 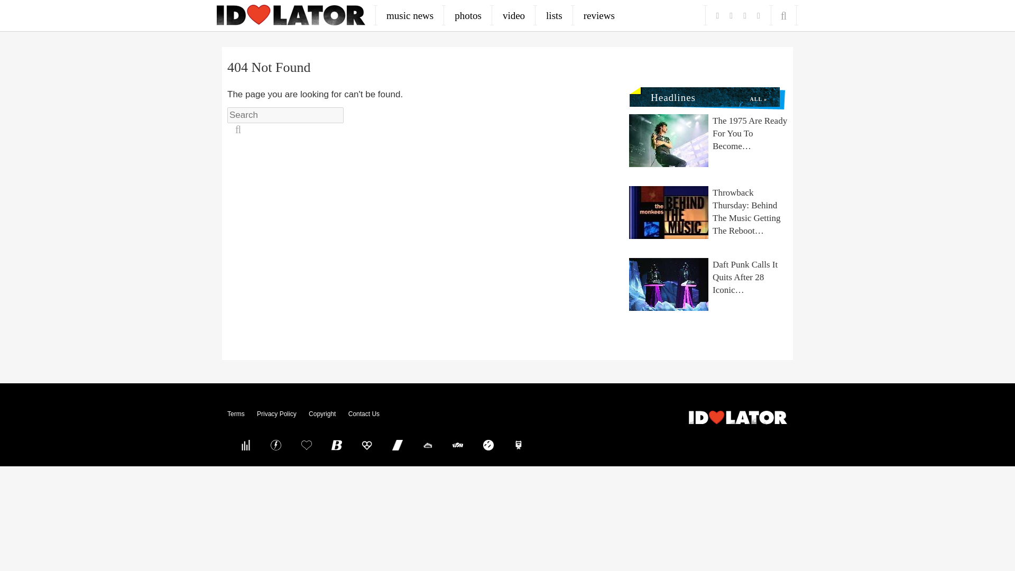 I want to click on reviews, so click(x=599, y=15).